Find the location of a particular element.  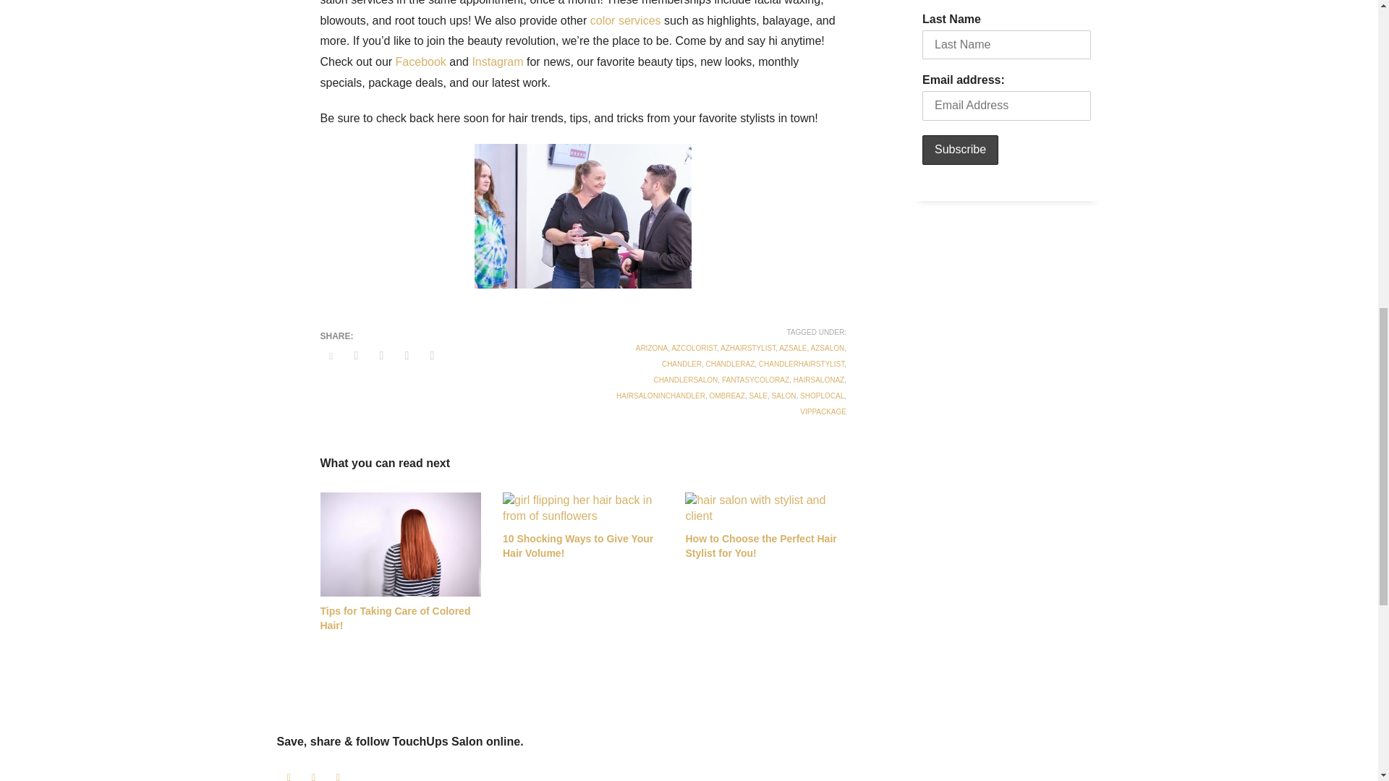

SHARE ON PINTEREST is located at coordinates (407, 356).